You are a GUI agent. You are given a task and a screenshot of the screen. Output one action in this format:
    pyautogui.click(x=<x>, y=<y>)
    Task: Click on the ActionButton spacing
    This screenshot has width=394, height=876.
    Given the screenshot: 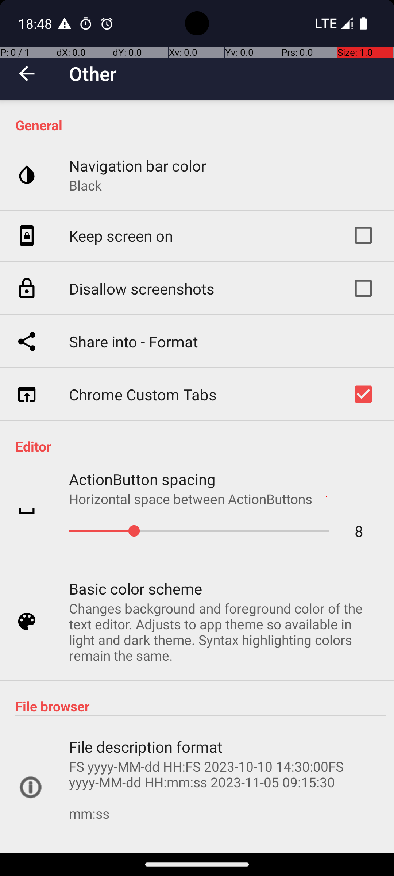 What is the action you would take?
    pyautogui.click(x=142, y=479)
    